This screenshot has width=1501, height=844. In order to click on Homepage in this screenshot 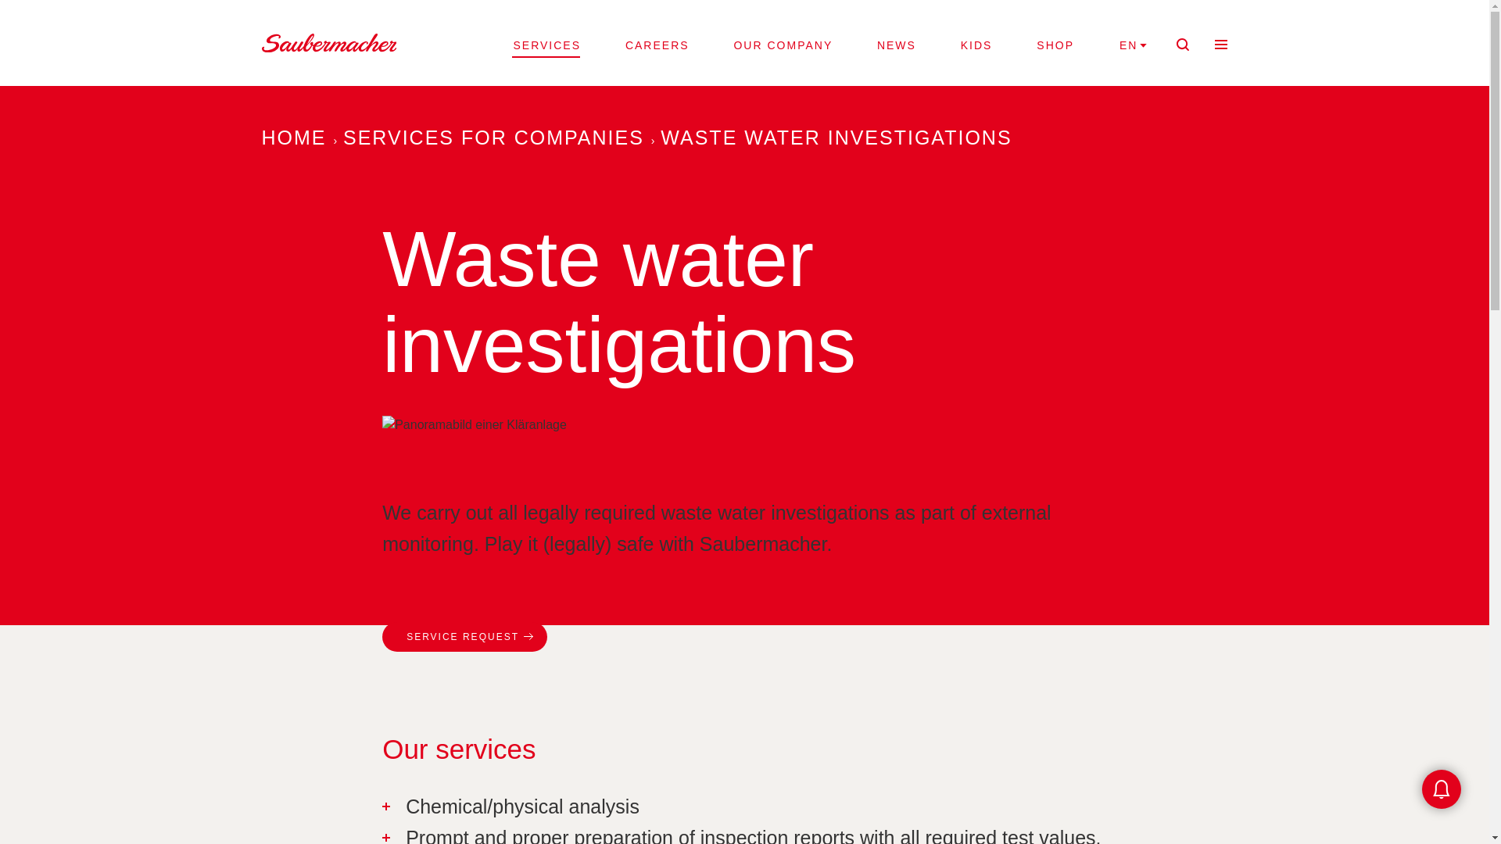, I will do `click(328, 41)`.